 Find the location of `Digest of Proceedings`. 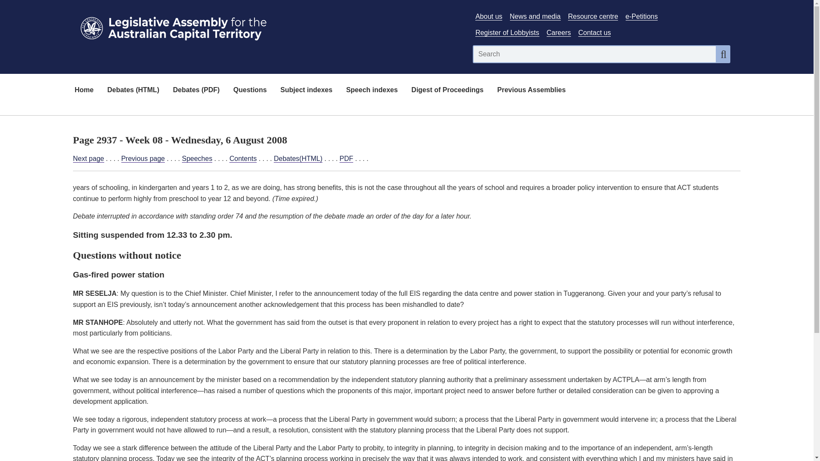

Digest of Proceedings is located at coordinates (447, 90).